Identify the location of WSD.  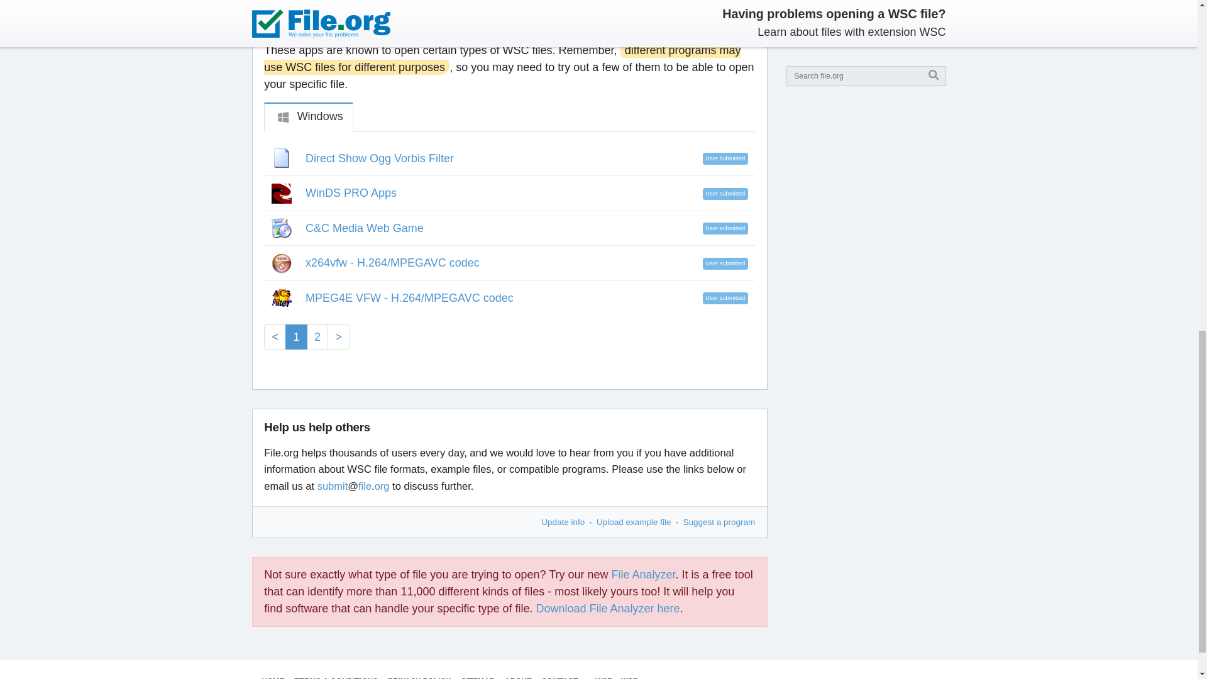
(630, 678).